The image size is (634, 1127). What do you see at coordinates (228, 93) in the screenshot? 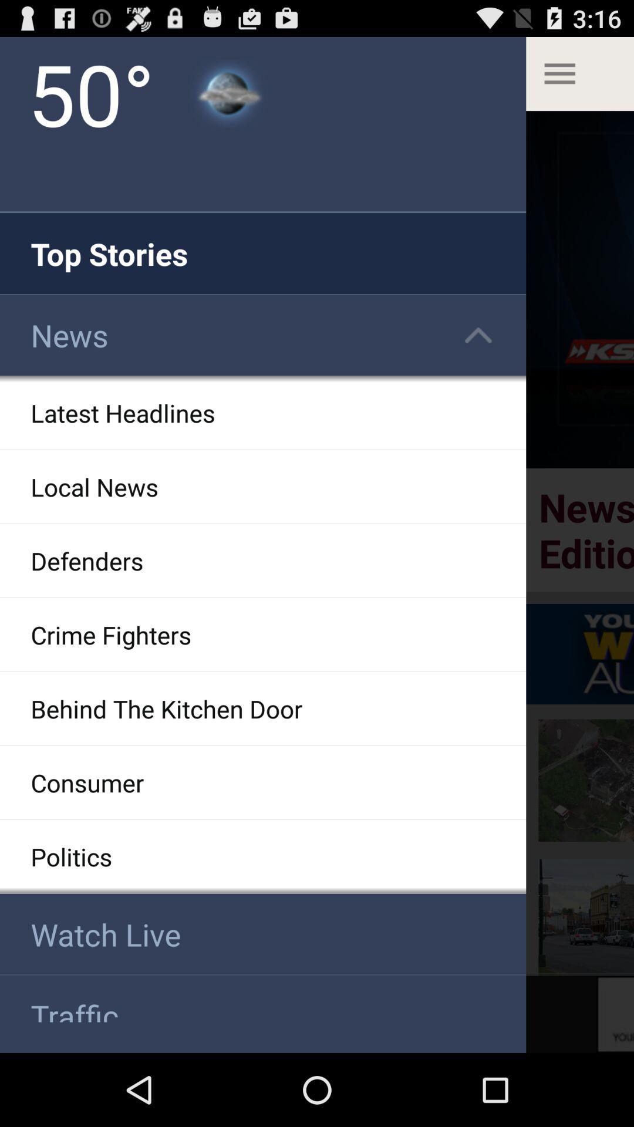
I see `select the image next to 50 degrees` at bounding box center [228, 93].